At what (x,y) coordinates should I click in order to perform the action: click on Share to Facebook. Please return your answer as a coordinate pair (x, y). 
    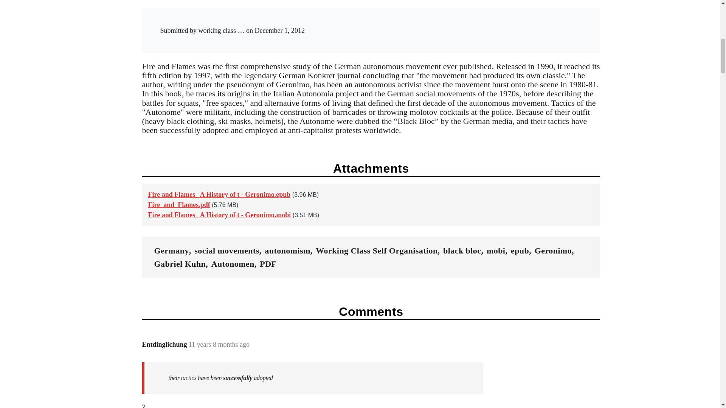
    Looking at the image, I should click on (456, 23).